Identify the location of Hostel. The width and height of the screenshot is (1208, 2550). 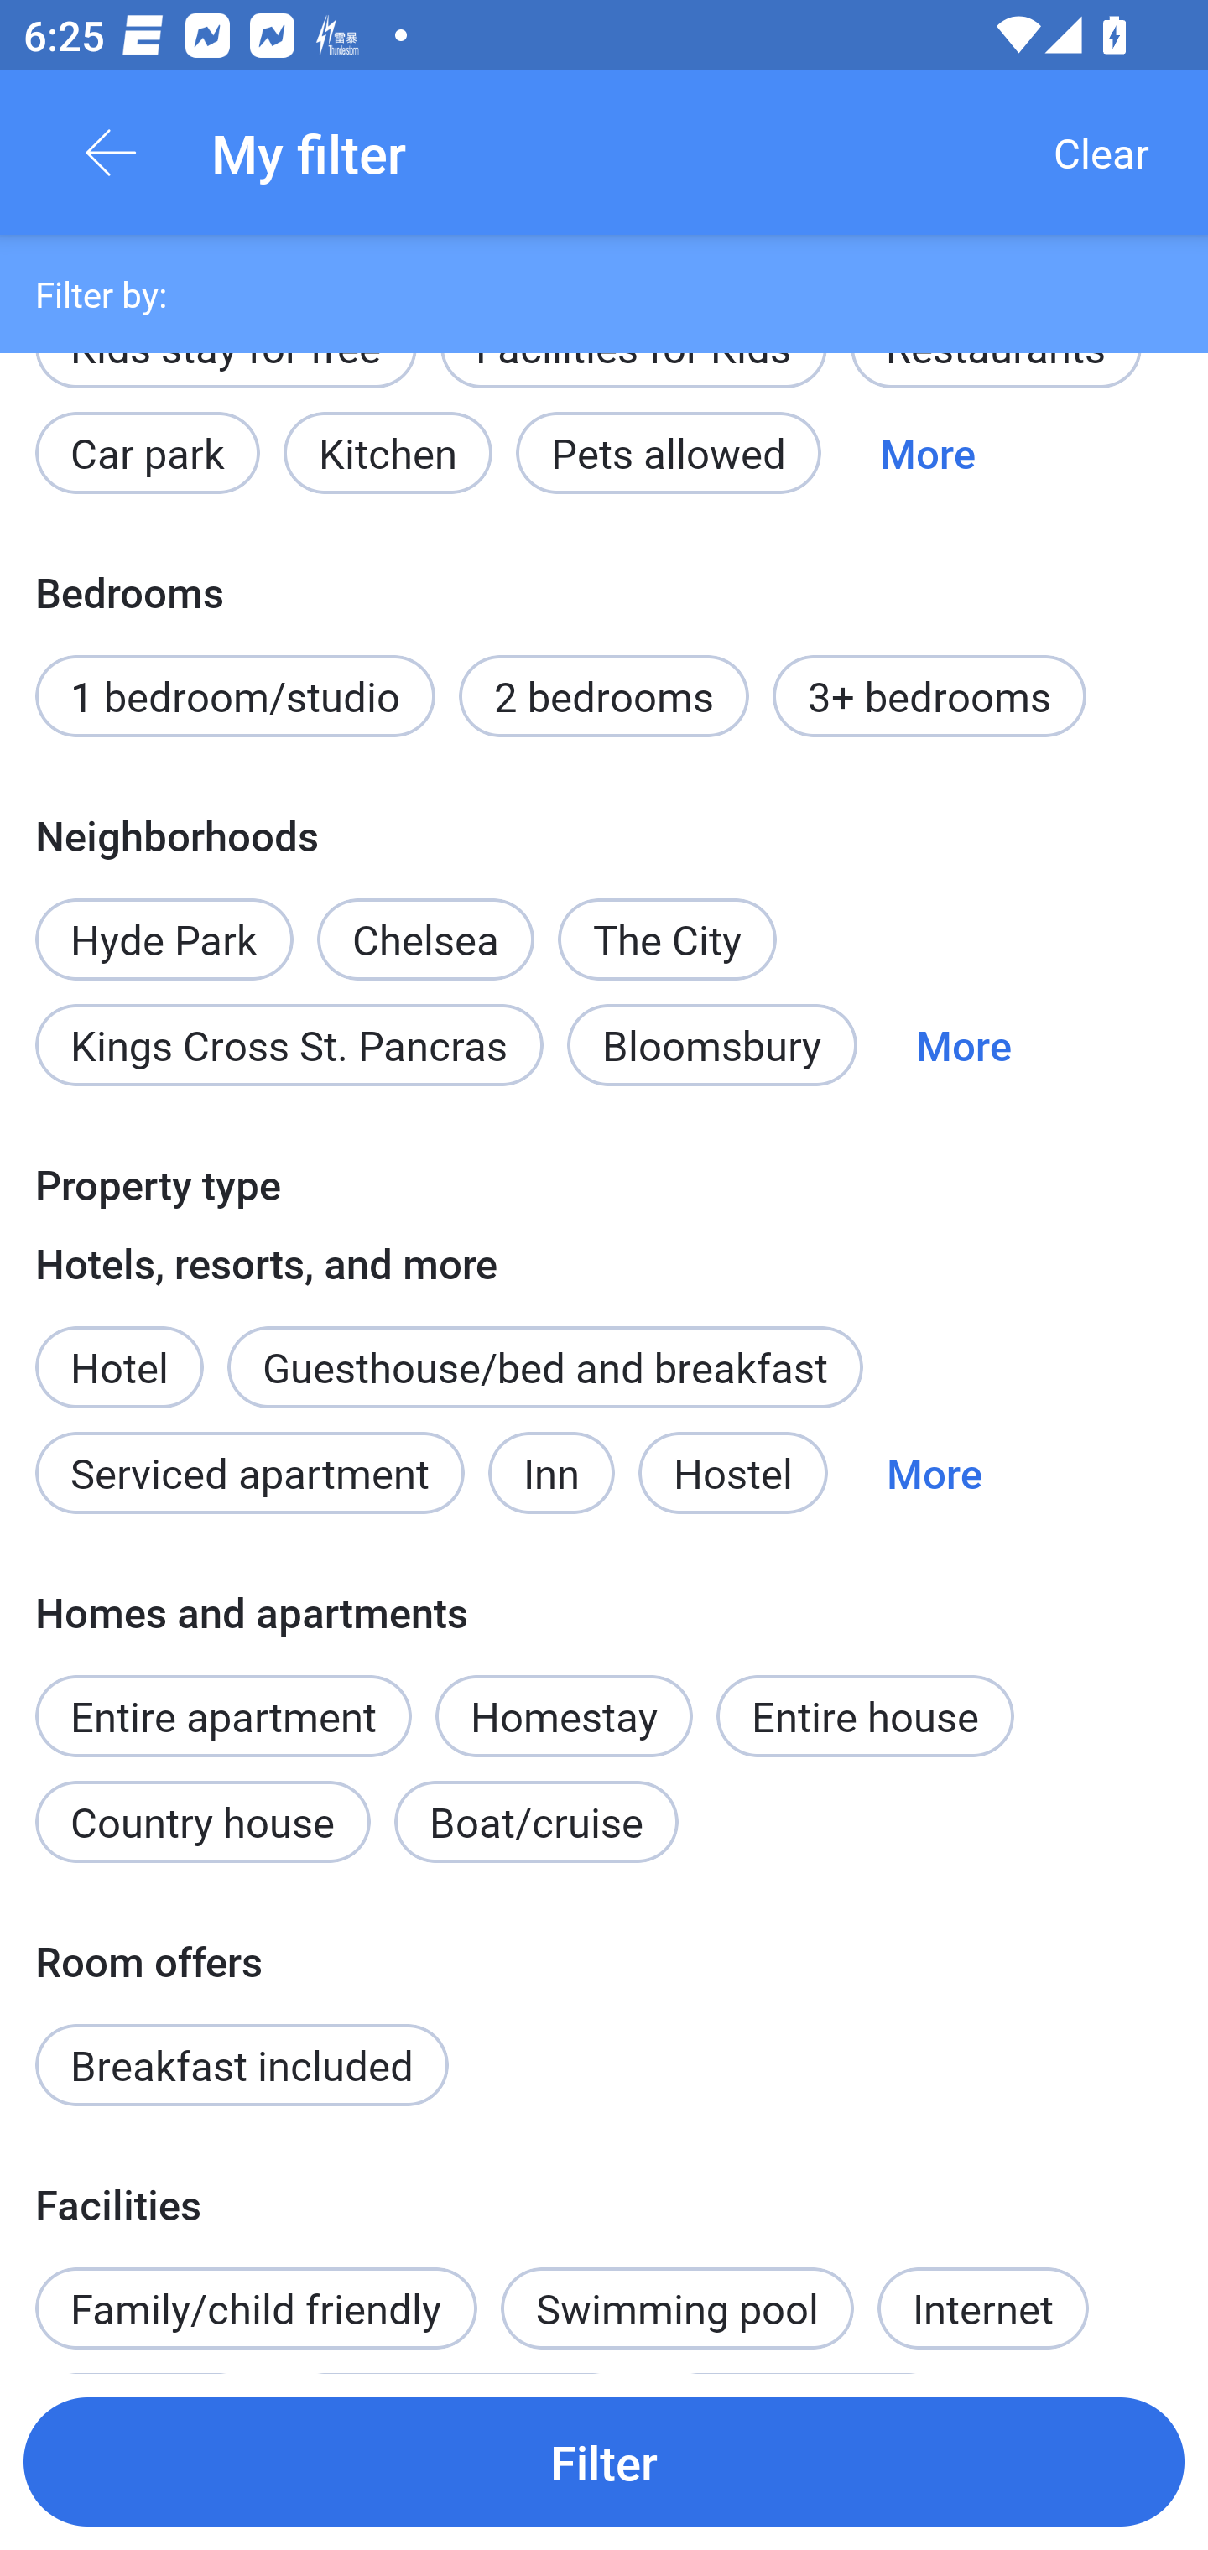
(732, 1473).